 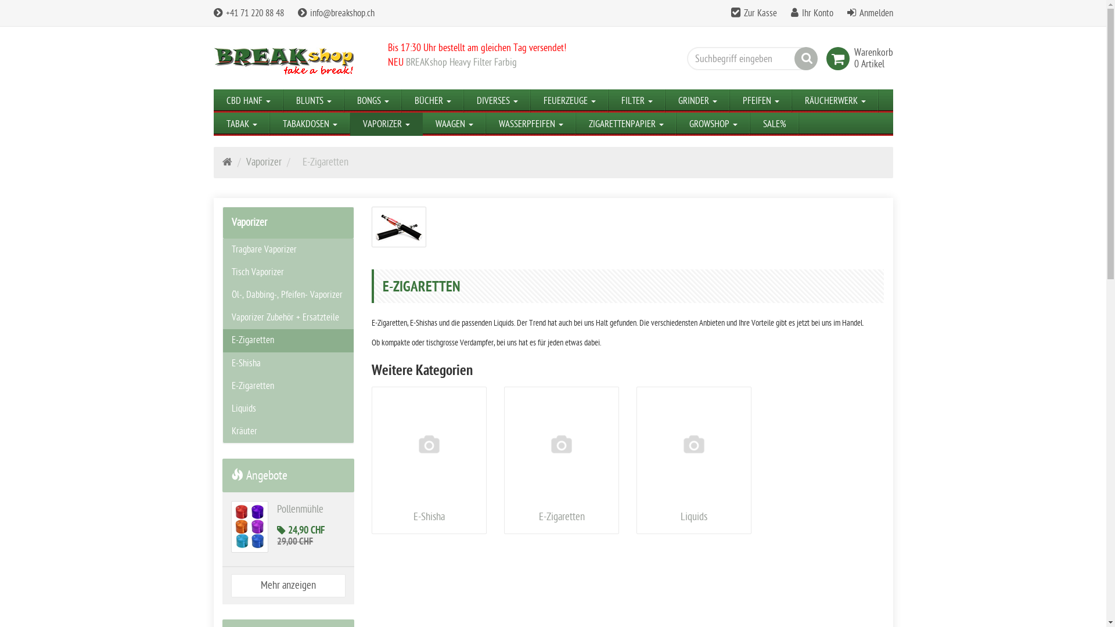 What do you see at coordinates (288, 250) in the screenshot?
I see `Tragbare Vaporizer` at bounding box center [288, 250].